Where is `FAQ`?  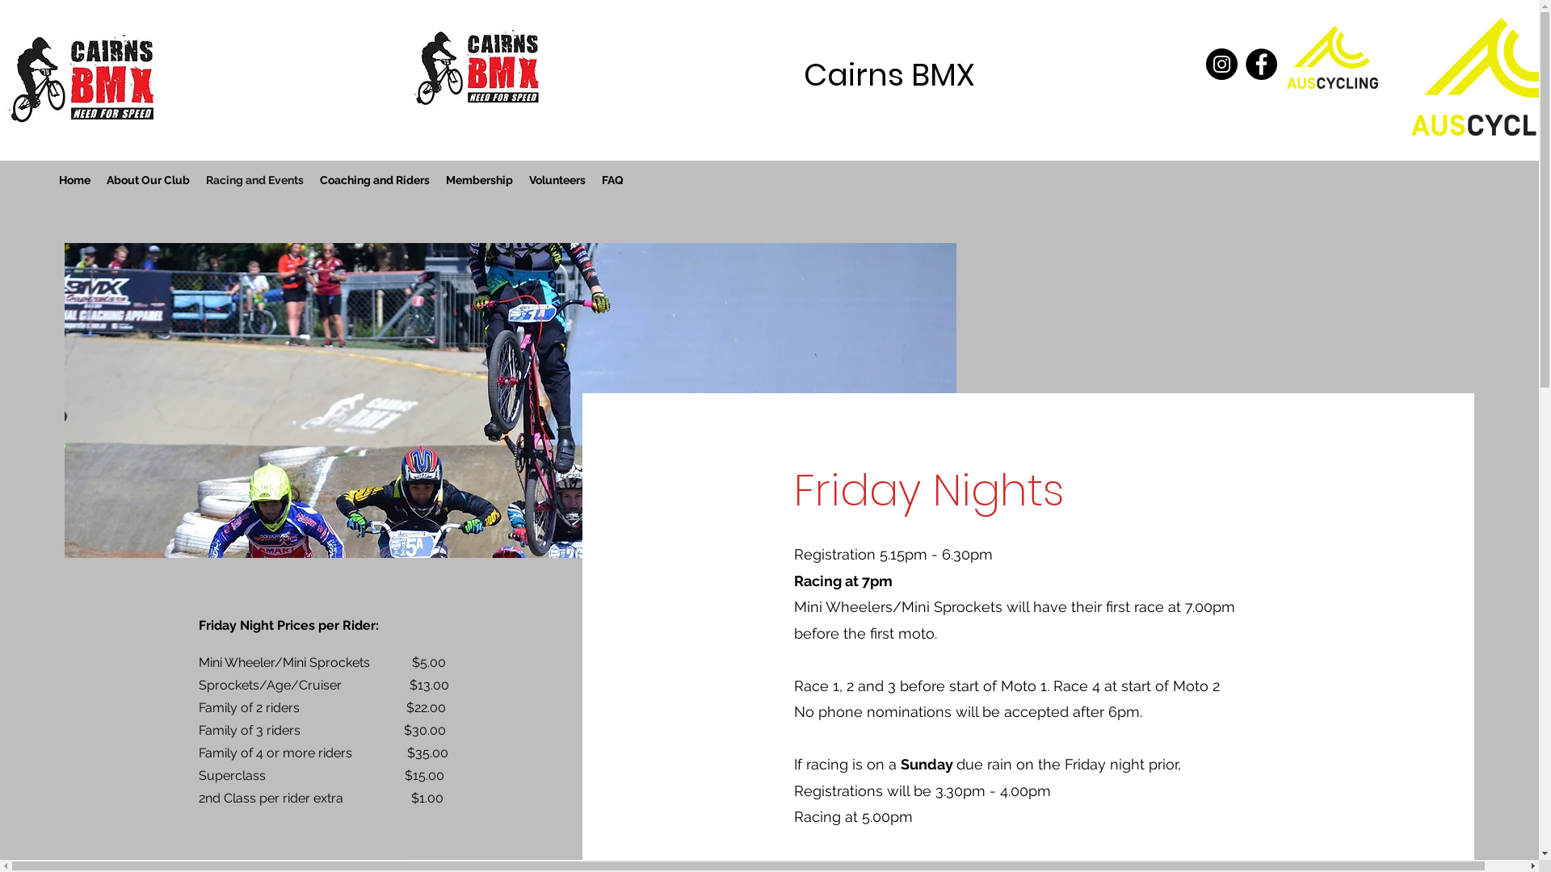
FAQ is located at coordinates (612, 180).